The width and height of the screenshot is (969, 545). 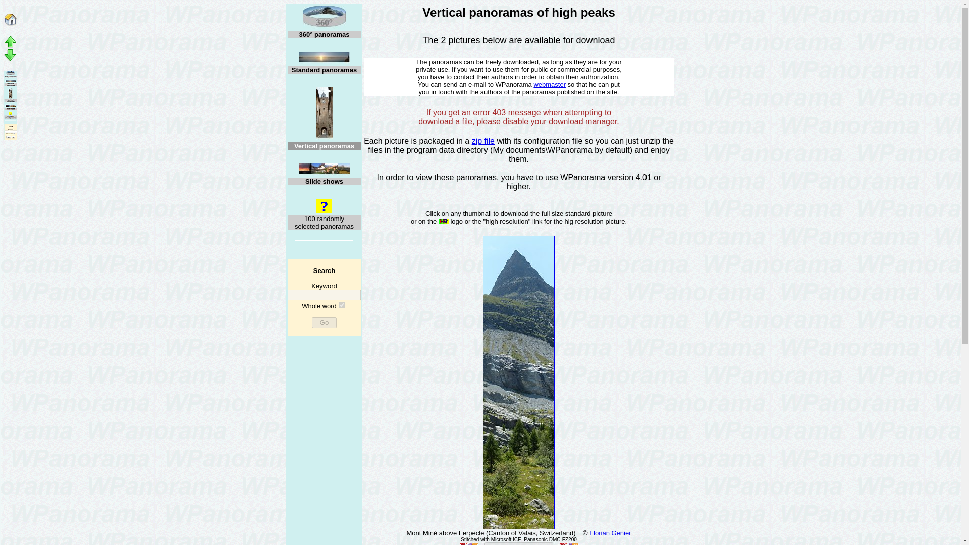 I want to click on Top of page, so click(x=10, y=45).